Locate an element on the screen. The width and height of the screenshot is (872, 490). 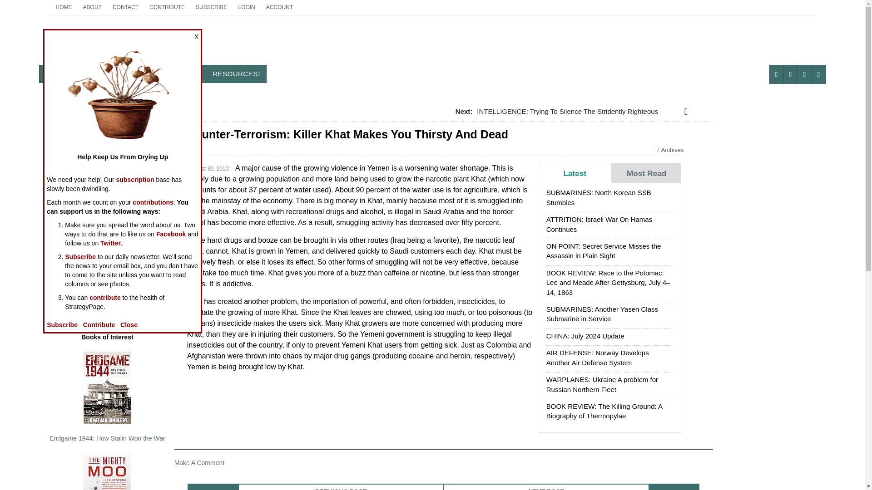
NEWS is located at coordinates (56, 73).